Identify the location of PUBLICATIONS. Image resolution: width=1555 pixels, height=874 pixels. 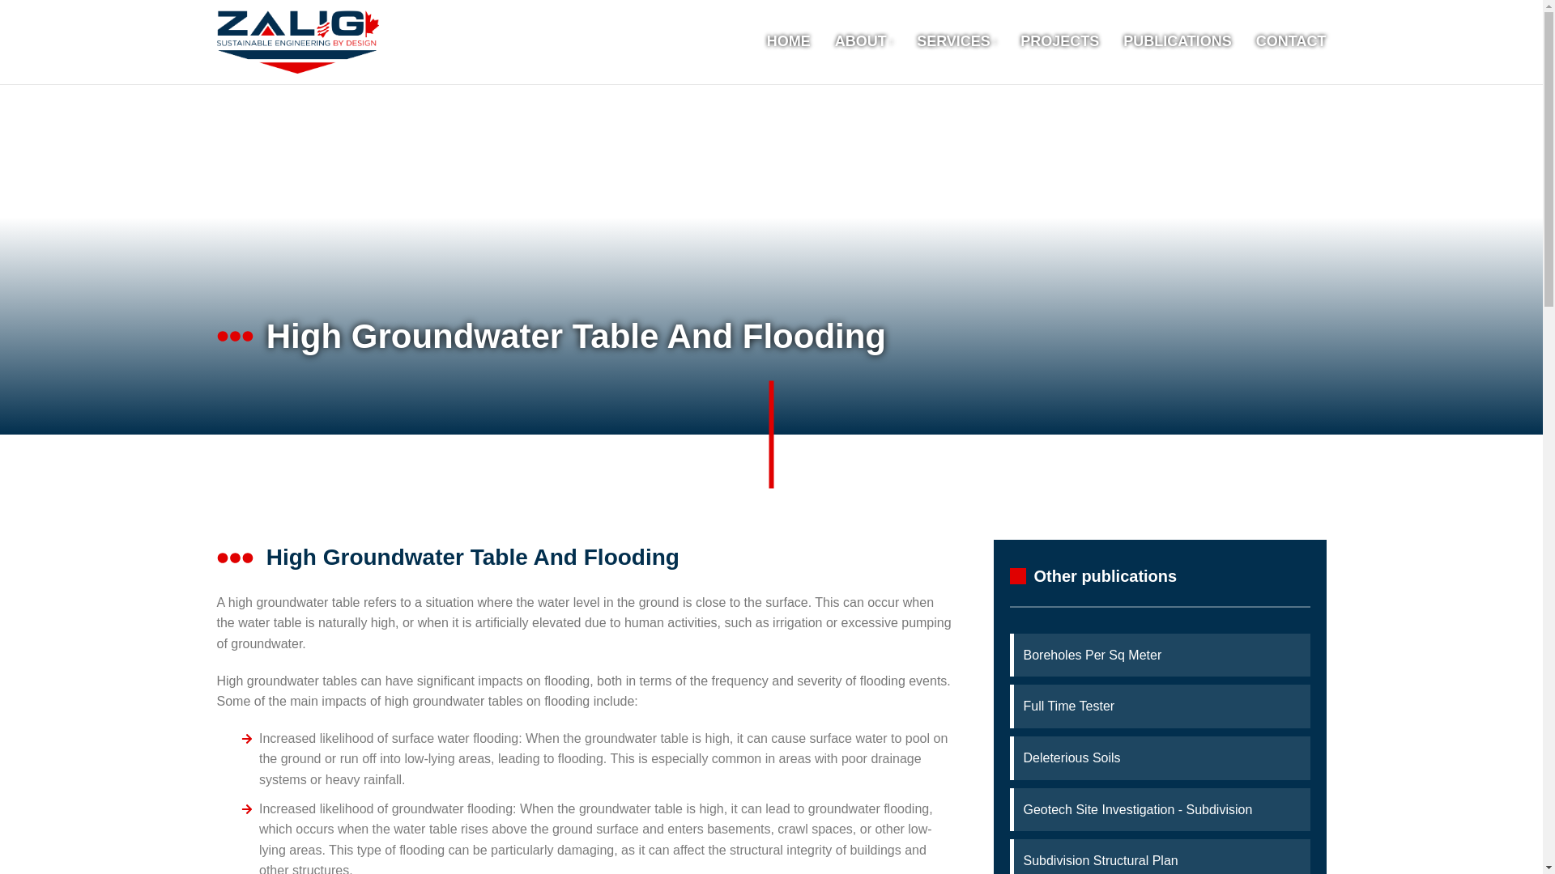
(1177, 42).